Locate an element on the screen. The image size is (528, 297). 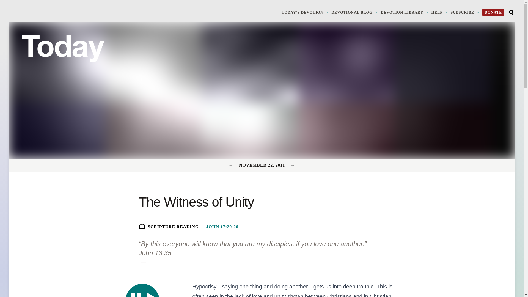
TODAY'S DEVOTION is located at coordinates (305, 12).